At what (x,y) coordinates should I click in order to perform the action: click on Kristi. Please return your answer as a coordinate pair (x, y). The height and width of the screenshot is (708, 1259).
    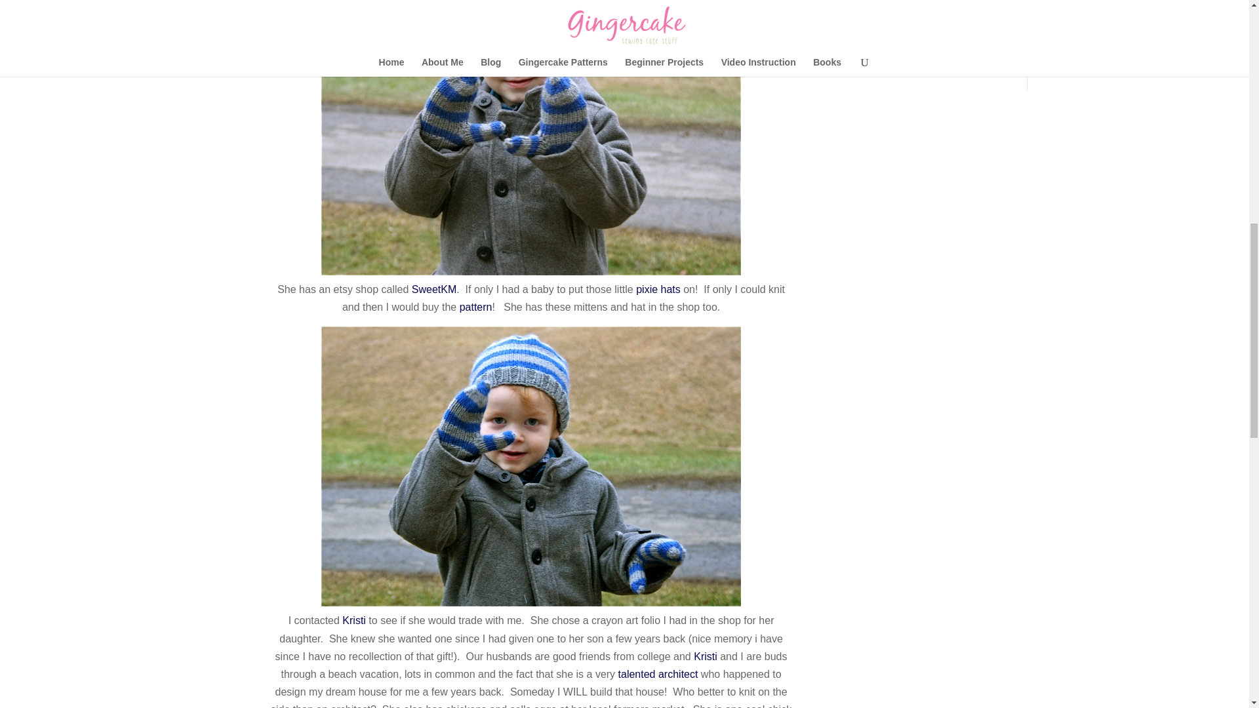
    Looking at the image, I should click on (706, 656).